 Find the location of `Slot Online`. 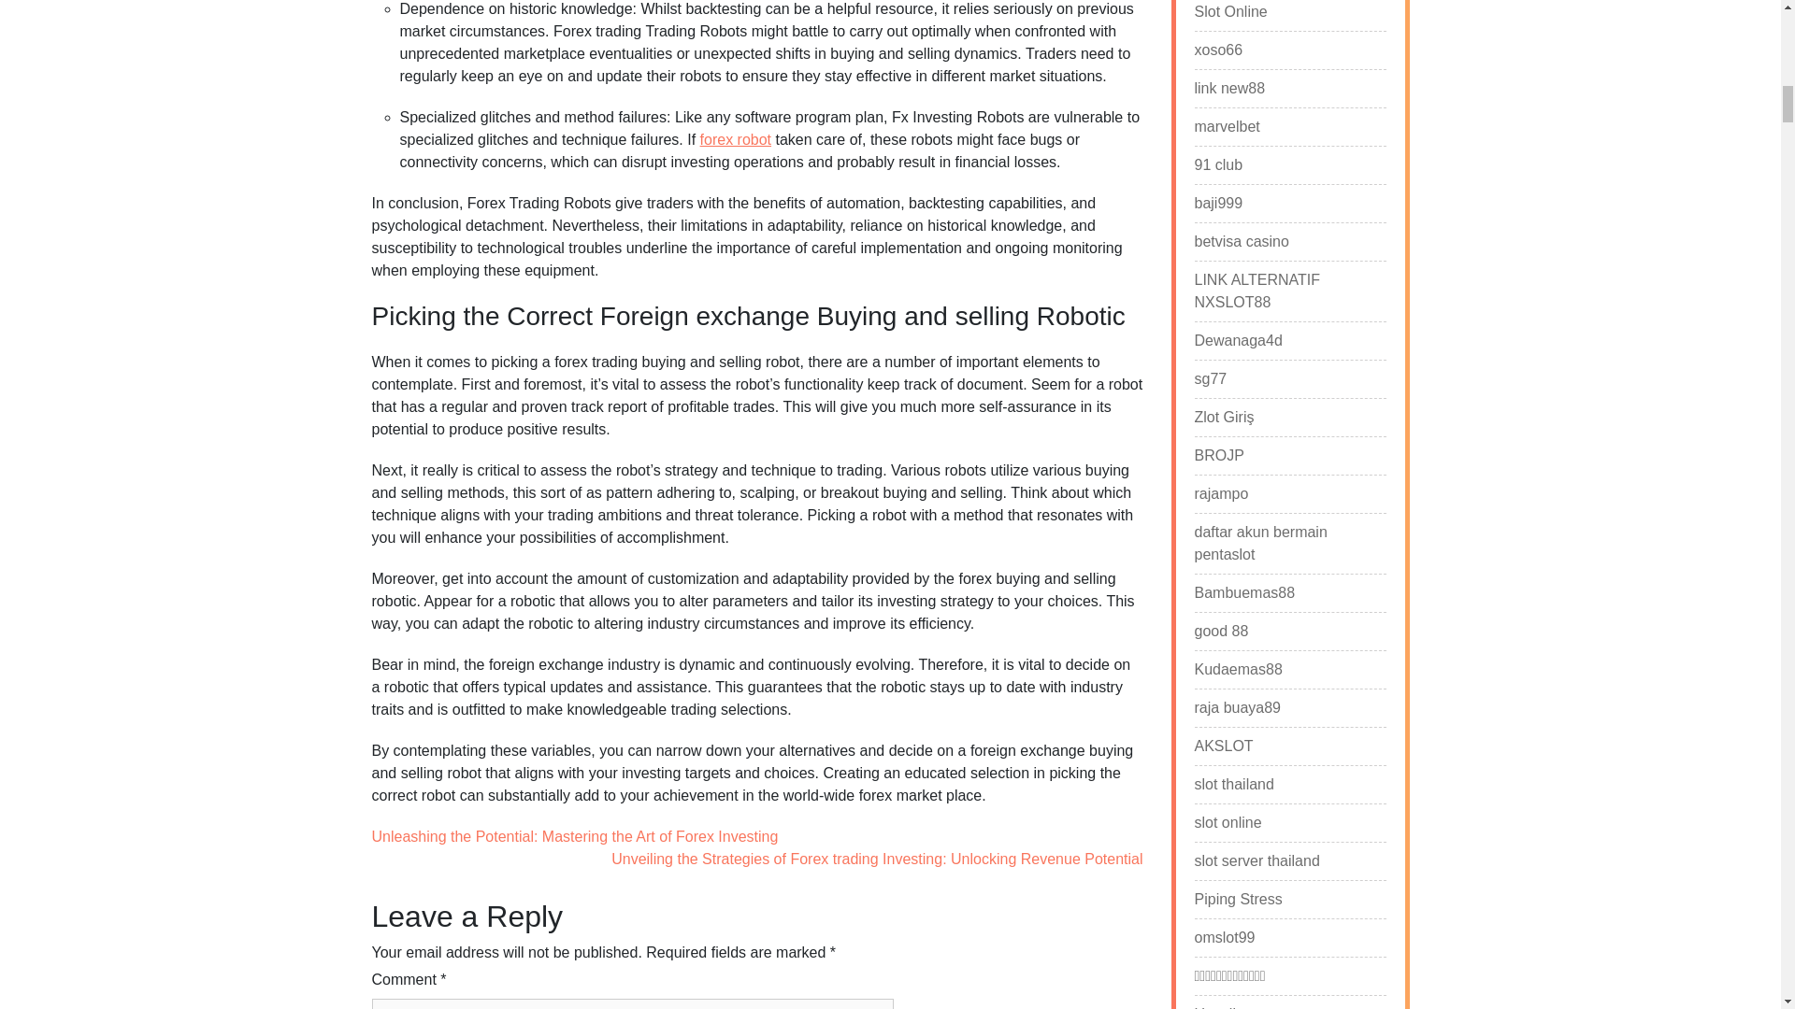

Slot Online is located at coordinates (1230, 11).